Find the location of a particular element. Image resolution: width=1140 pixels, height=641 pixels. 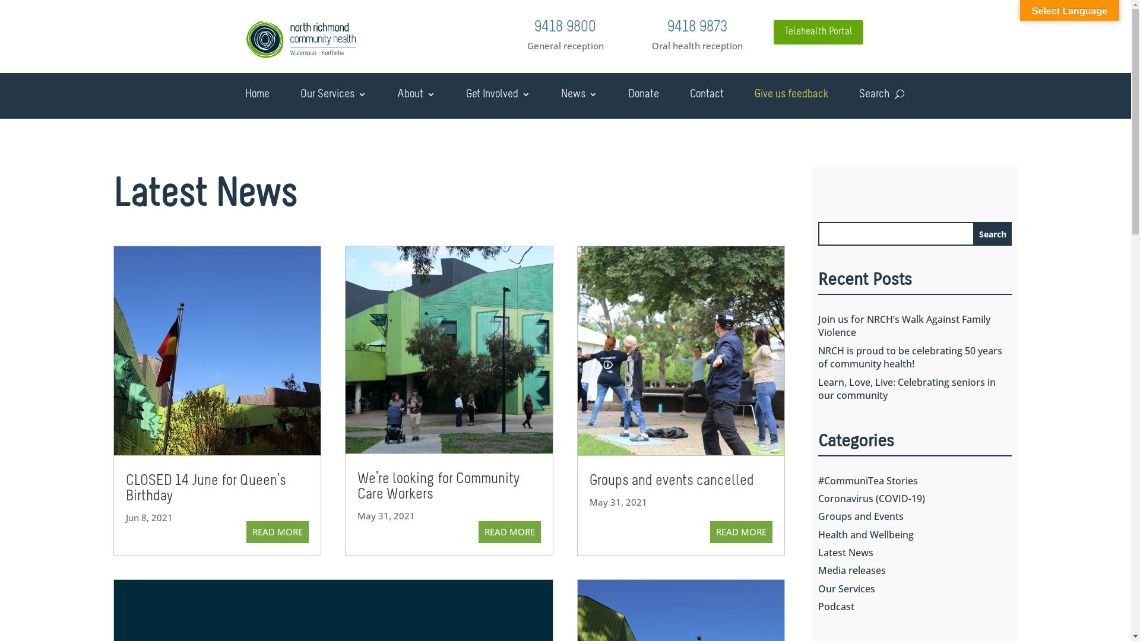

Telehealth Portal is located at coordinates (818, 32).